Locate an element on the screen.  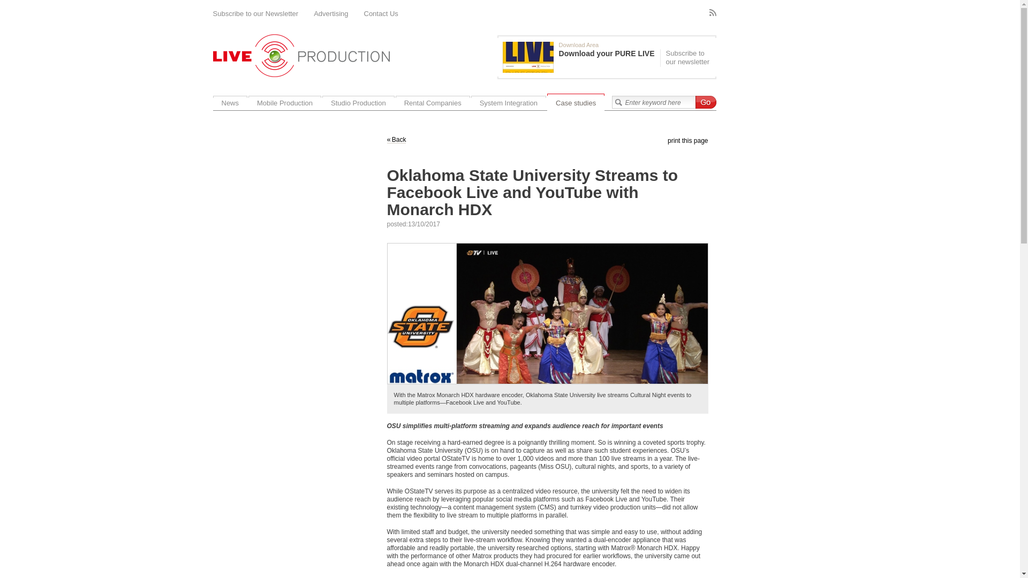
RSS is located at coordinates (712, 13).